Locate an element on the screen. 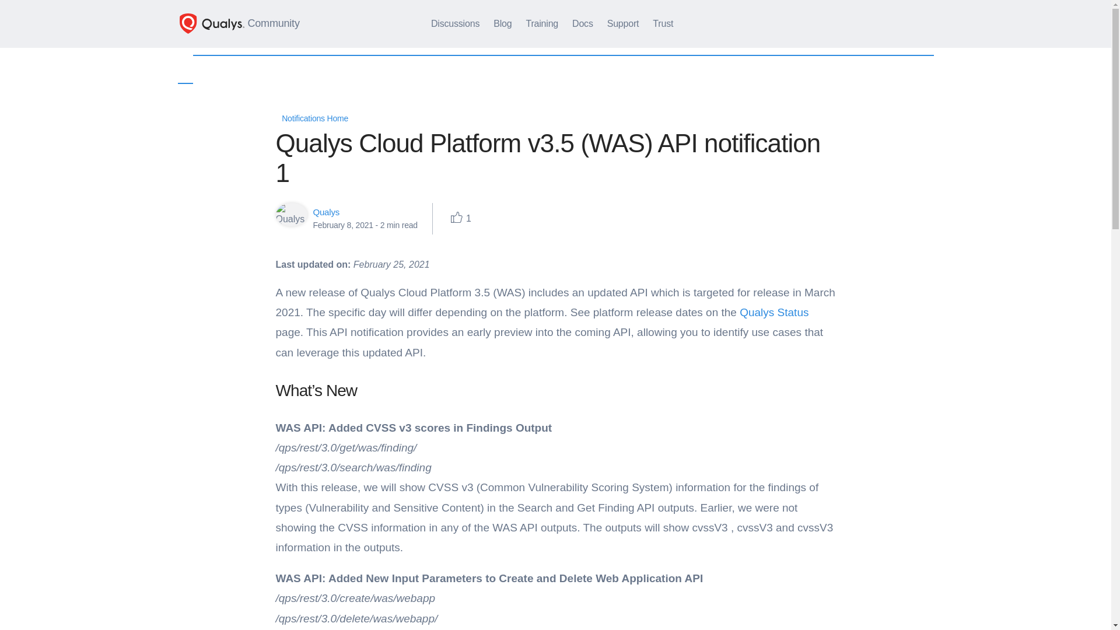  Trust is located at coordinates (663, 23).